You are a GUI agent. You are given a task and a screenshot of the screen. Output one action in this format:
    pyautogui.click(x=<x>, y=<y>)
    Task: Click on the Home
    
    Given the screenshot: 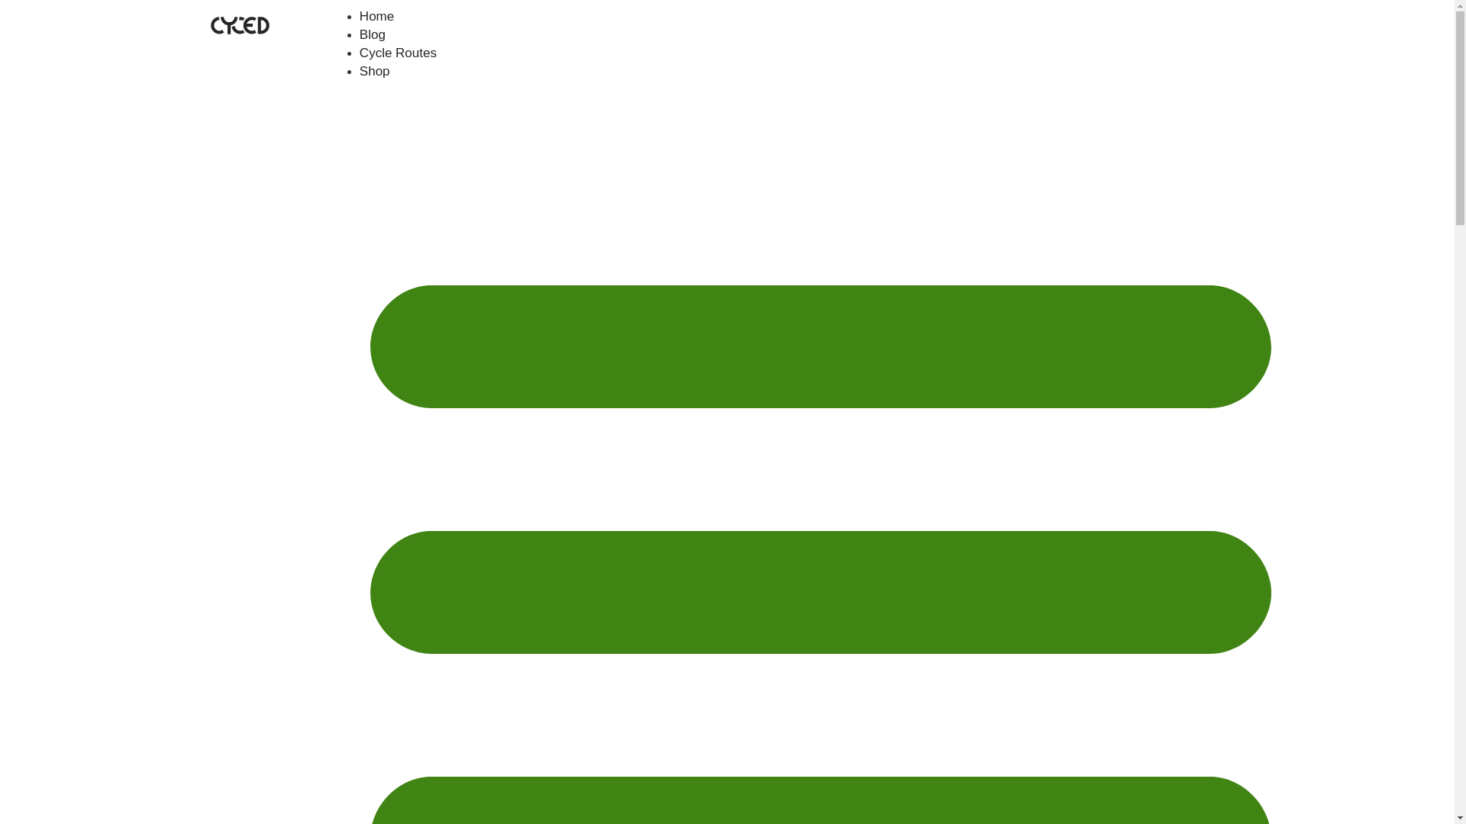 What is the action you would take?
    pyautogui.click(x=377, y=17)
    